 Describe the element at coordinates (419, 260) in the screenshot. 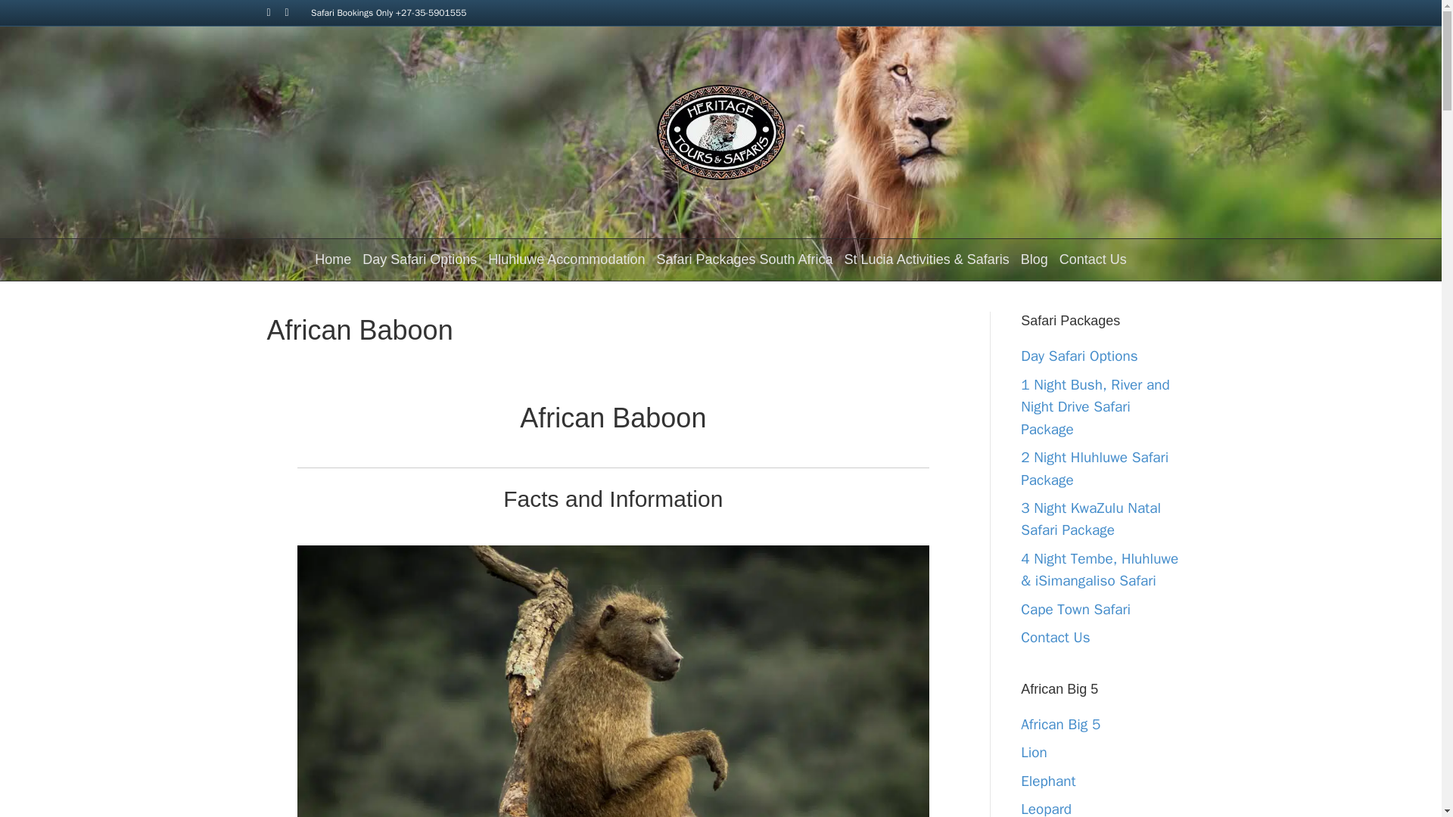

I see `Day Safari Options` at that location.